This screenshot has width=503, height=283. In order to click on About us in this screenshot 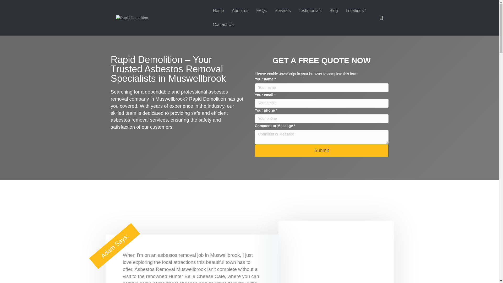, I will do `click(240, 10)`.